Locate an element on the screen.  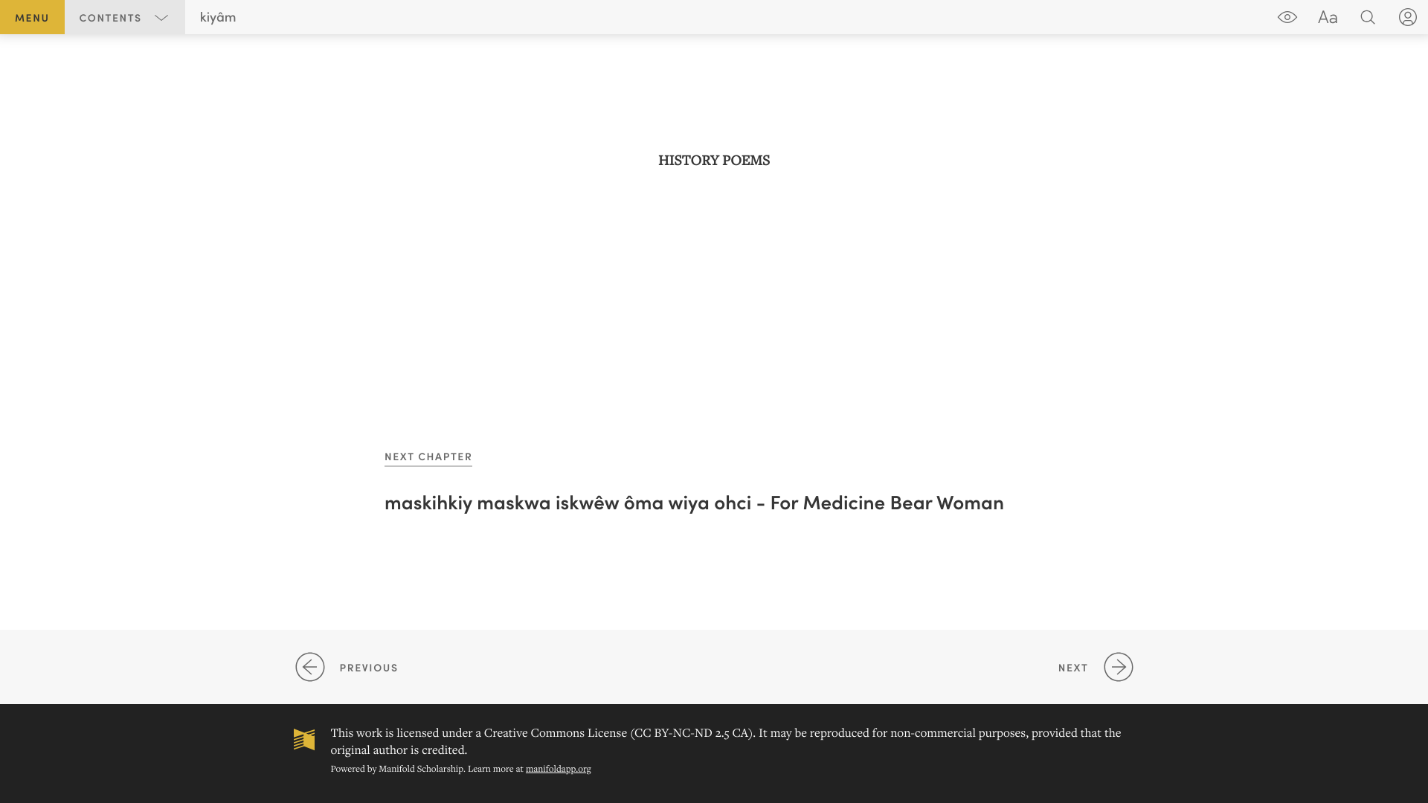
PREVIOUS is located at coordinates (510, 667).